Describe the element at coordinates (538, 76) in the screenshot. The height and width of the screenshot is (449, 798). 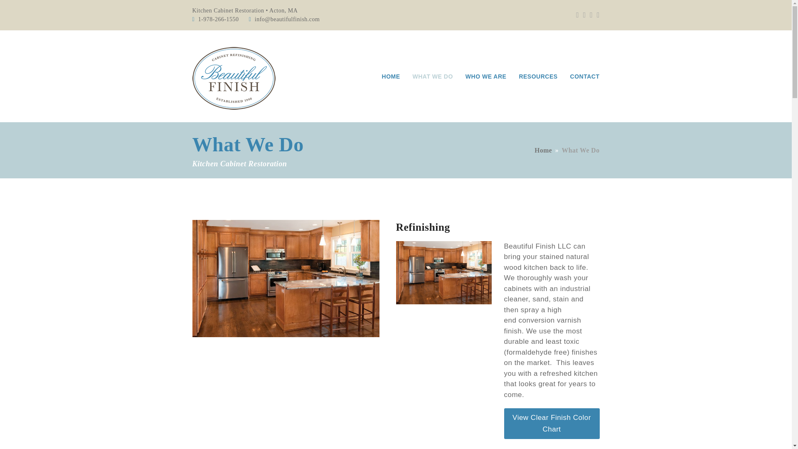
I see `RESOURCES` at that location.